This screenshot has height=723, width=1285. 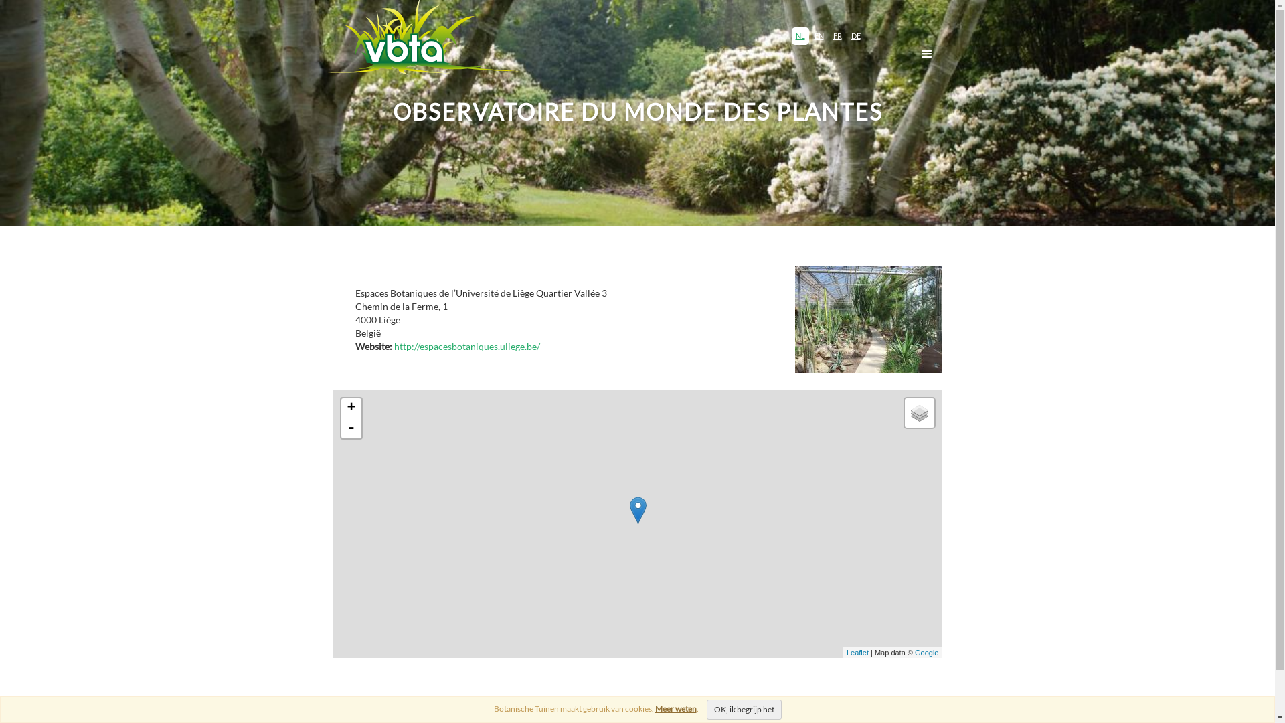 What do you see at coordinates (927, 54) in the screenshot?
I see `Toggle navigation` at bounding box center [927, 54].